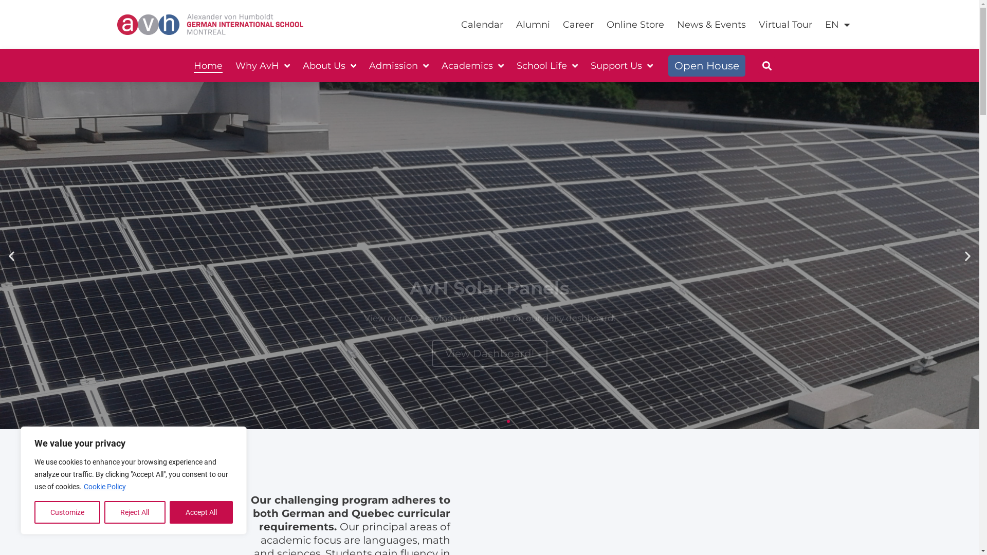 The image size is (987, 555). What do you see at coordinates (489, 290) in the screenshot?
I see `View Our Virtual Tour!` at bounding box center [489, 290].